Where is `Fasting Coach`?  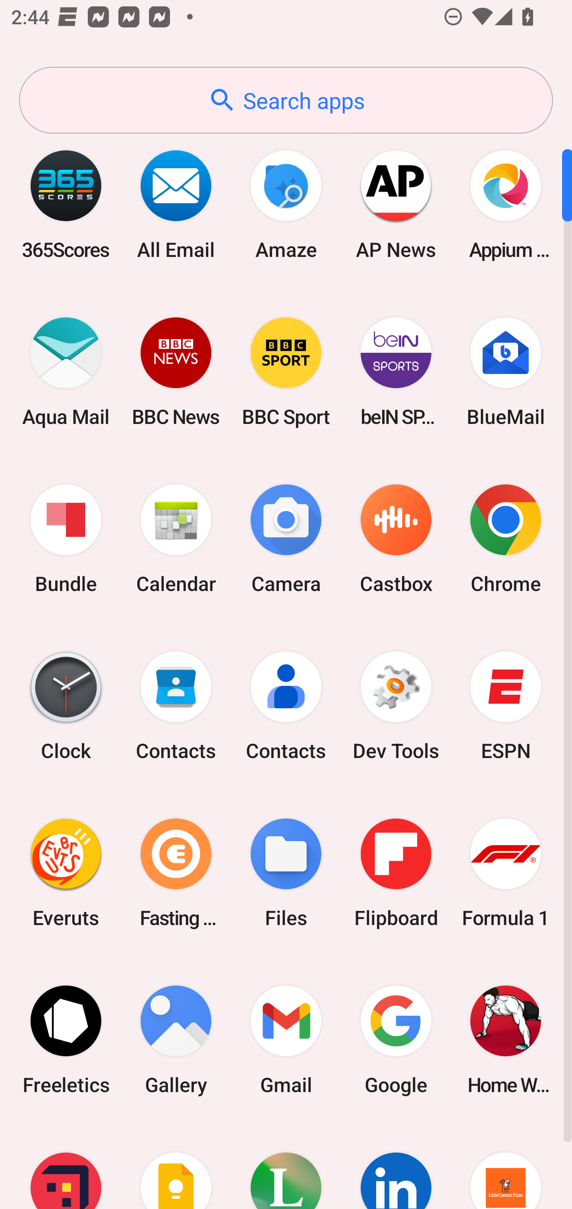 Fasting Coach is located at coordinates (176, 873).